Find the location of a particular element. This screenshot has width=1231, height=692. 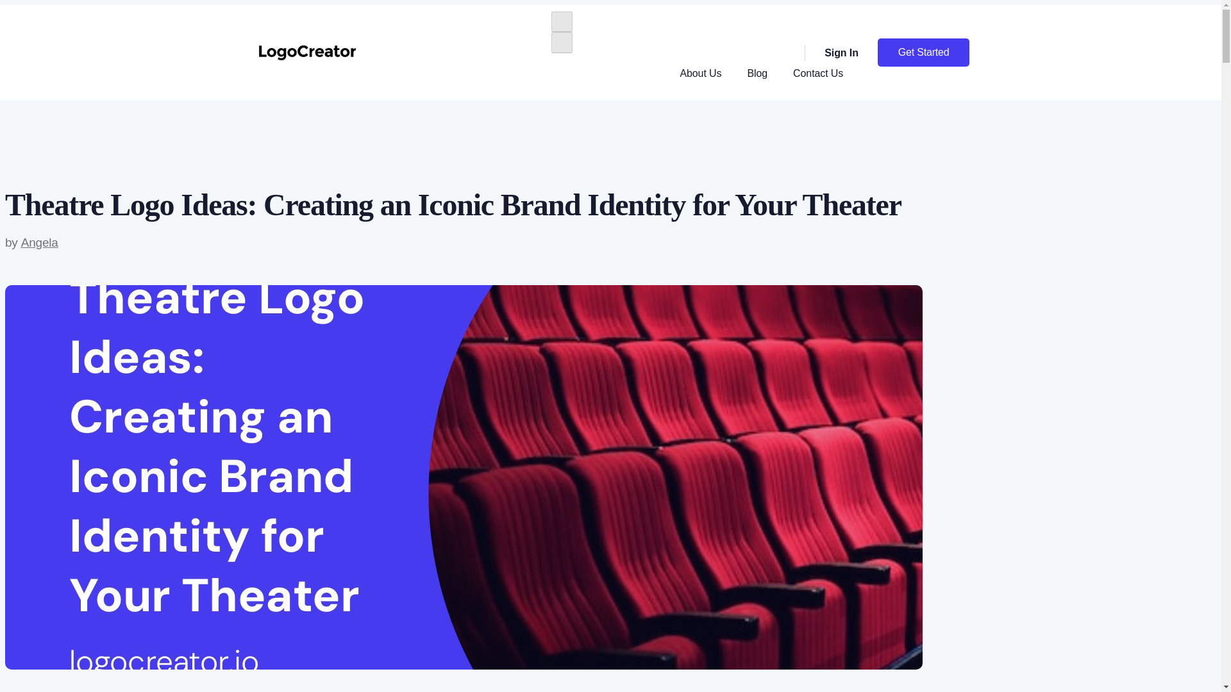

Blog is located at coordinates (758, 73).